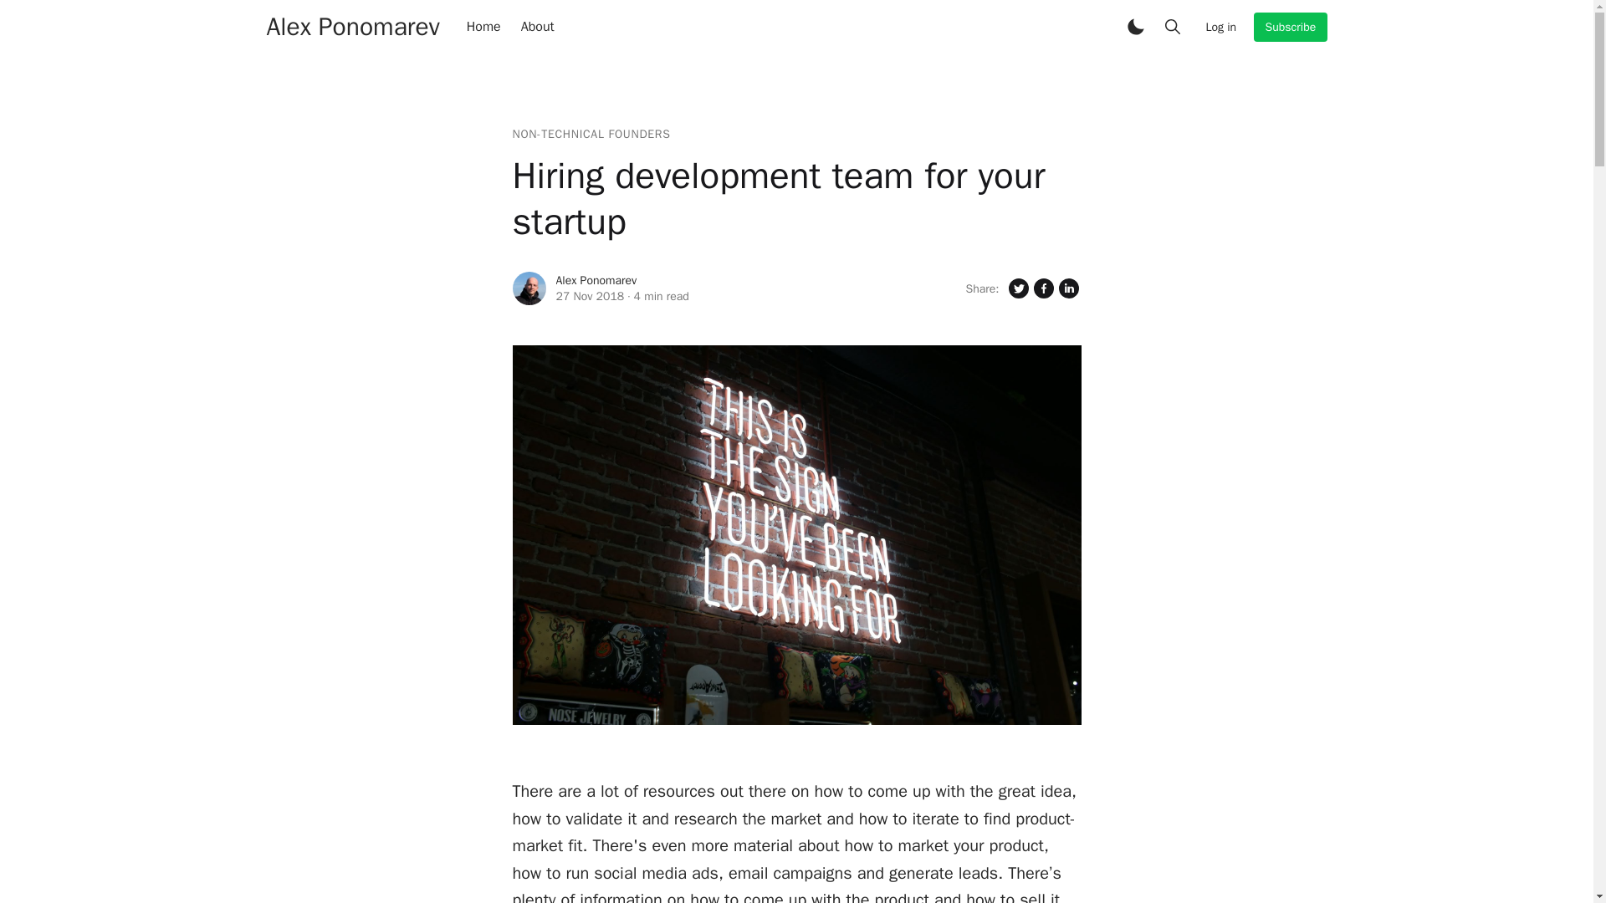 The image size is (1606, 903). I want to click on Share on Facebook, so click(1042, 288).